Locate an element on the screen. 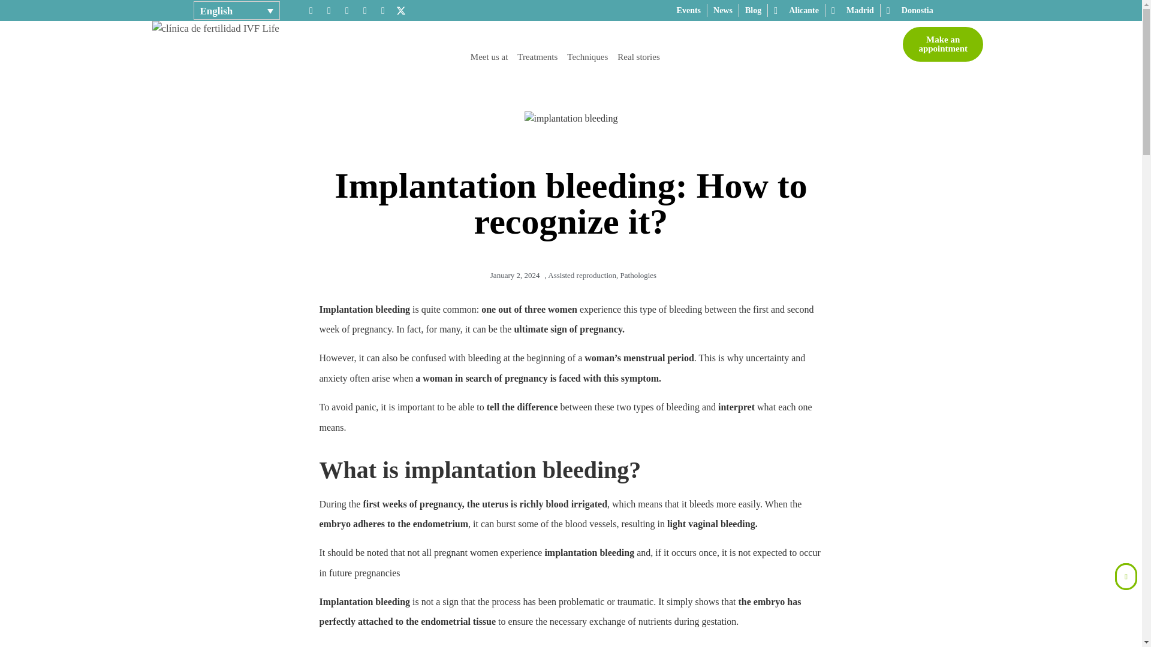  Treatments is located at coordinates (537, 56).